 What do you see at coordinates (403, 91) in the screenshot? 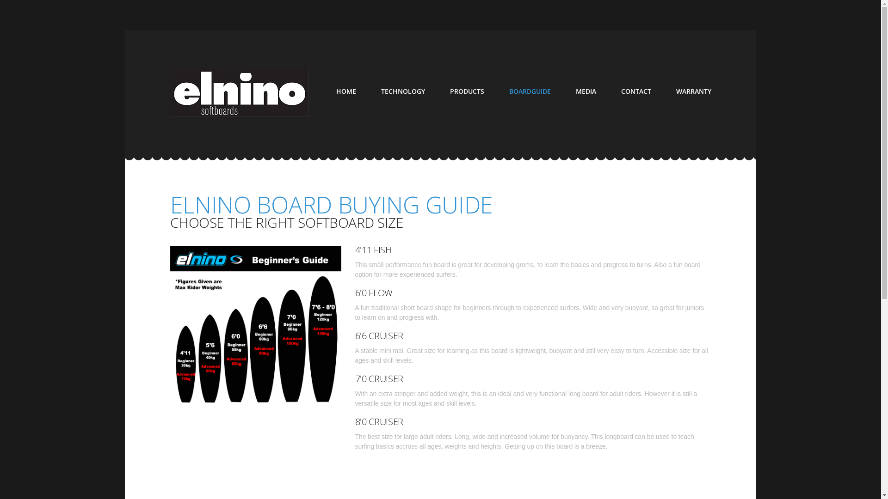
I see `TECHNOLOGY` at bounding box center [403, 91].